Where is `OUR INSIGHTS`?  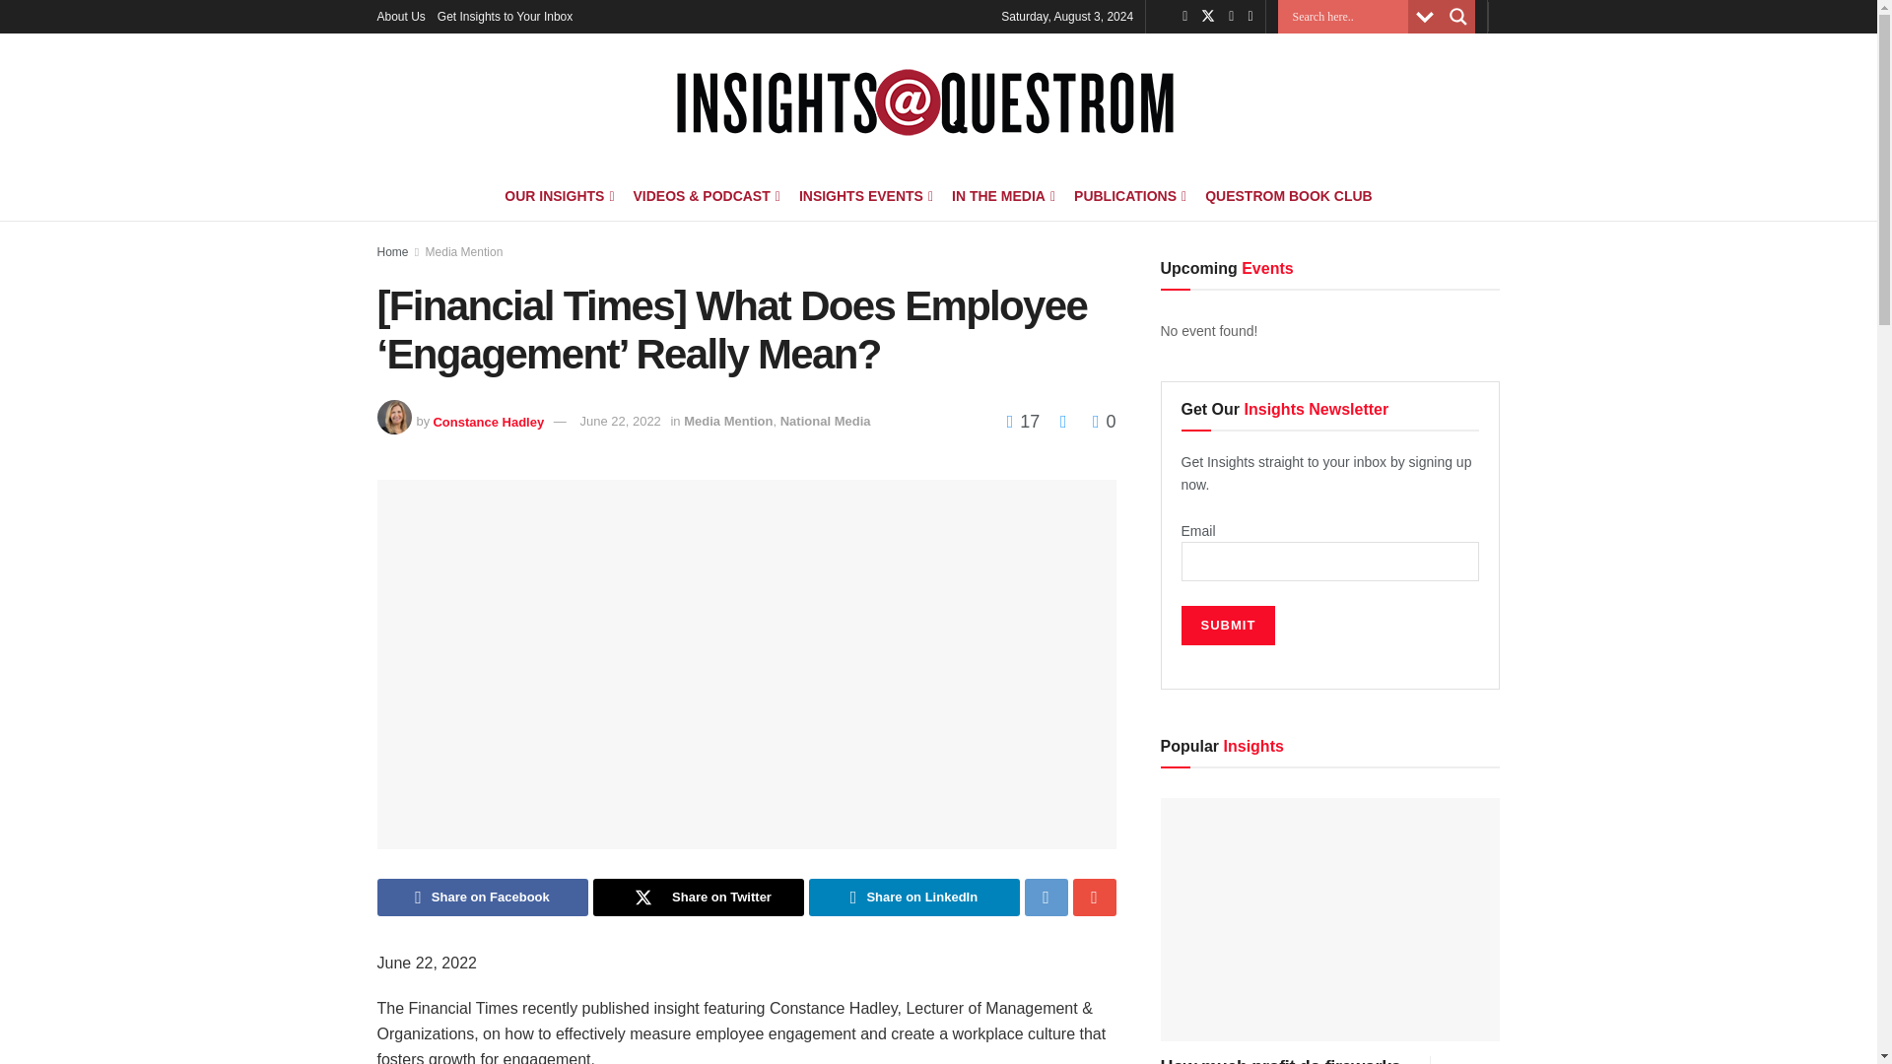 OUR INSIGHTS is located at coordinates (558, 195).